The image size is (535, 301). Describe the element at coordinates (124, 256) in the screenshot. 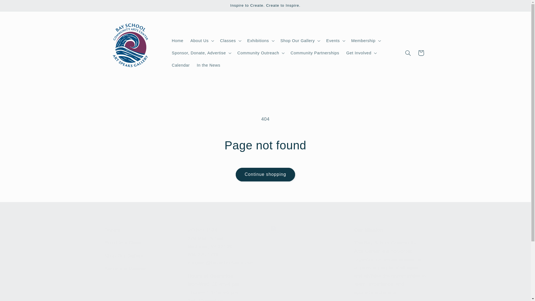

I see `Art Speaks Gallery` at that location.